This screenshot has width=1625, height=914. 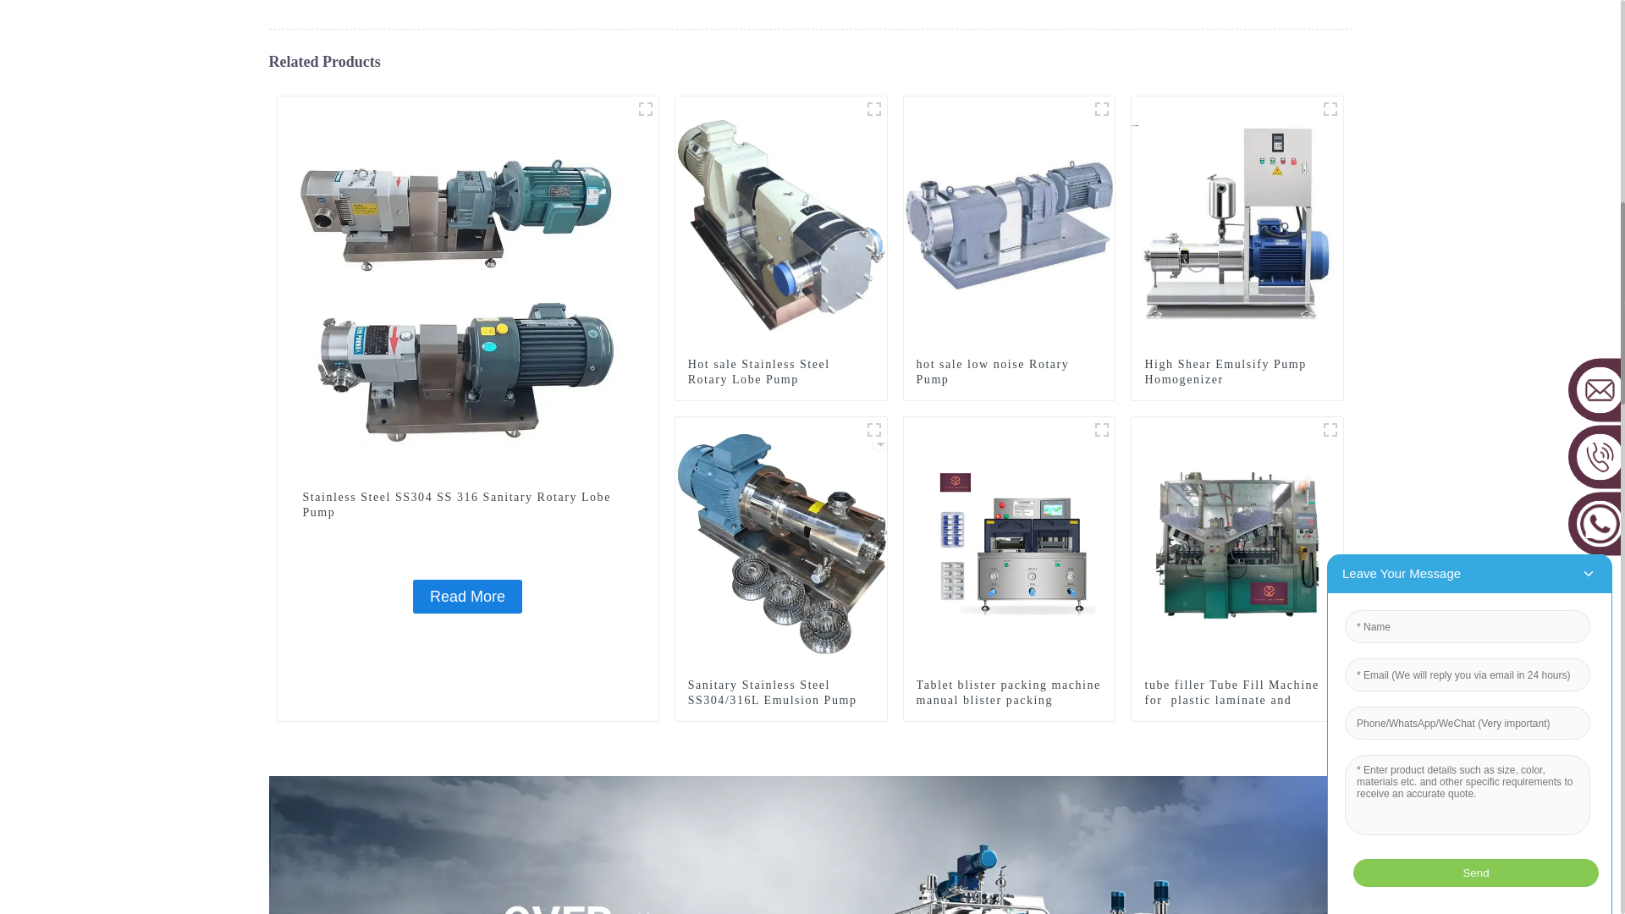 I want to click on Rotor Pump, so click(x=1102, y=108).